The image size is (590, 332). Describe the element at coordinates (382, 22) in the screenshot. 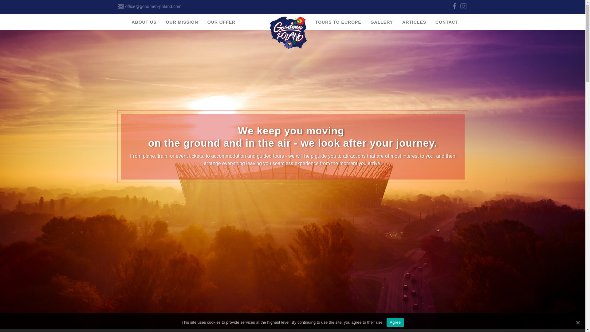

I see `GALLERY` at that location.